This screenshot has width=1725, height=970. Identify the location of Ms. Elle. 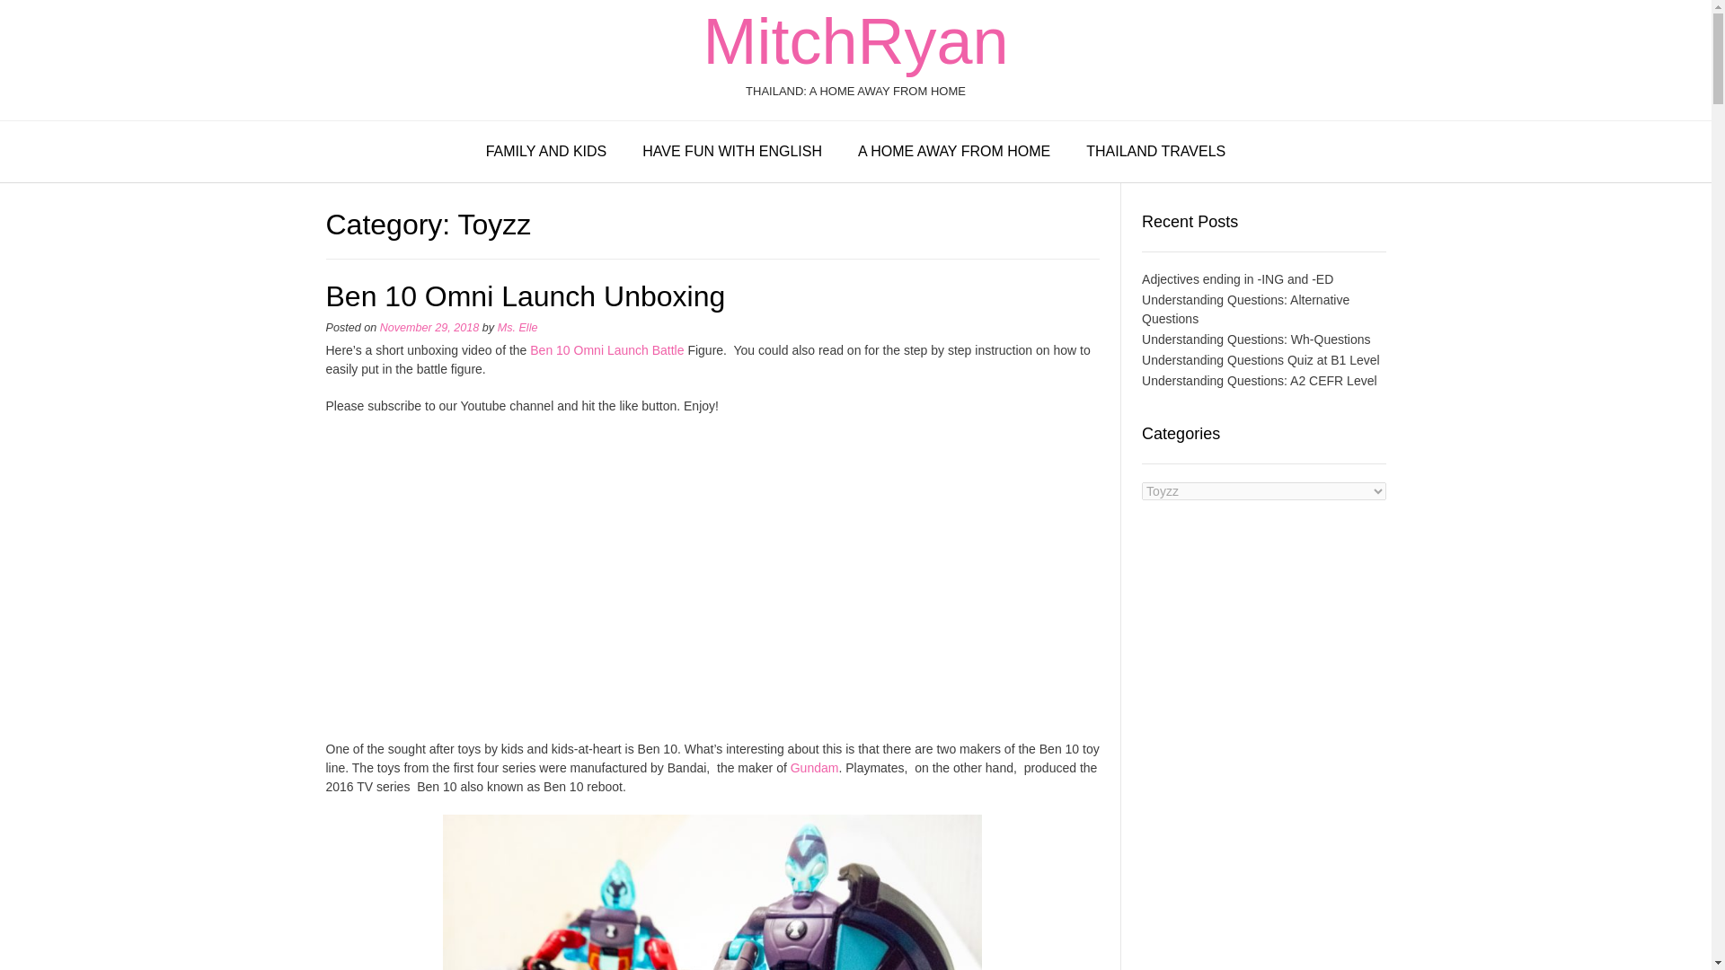
(517, 327).